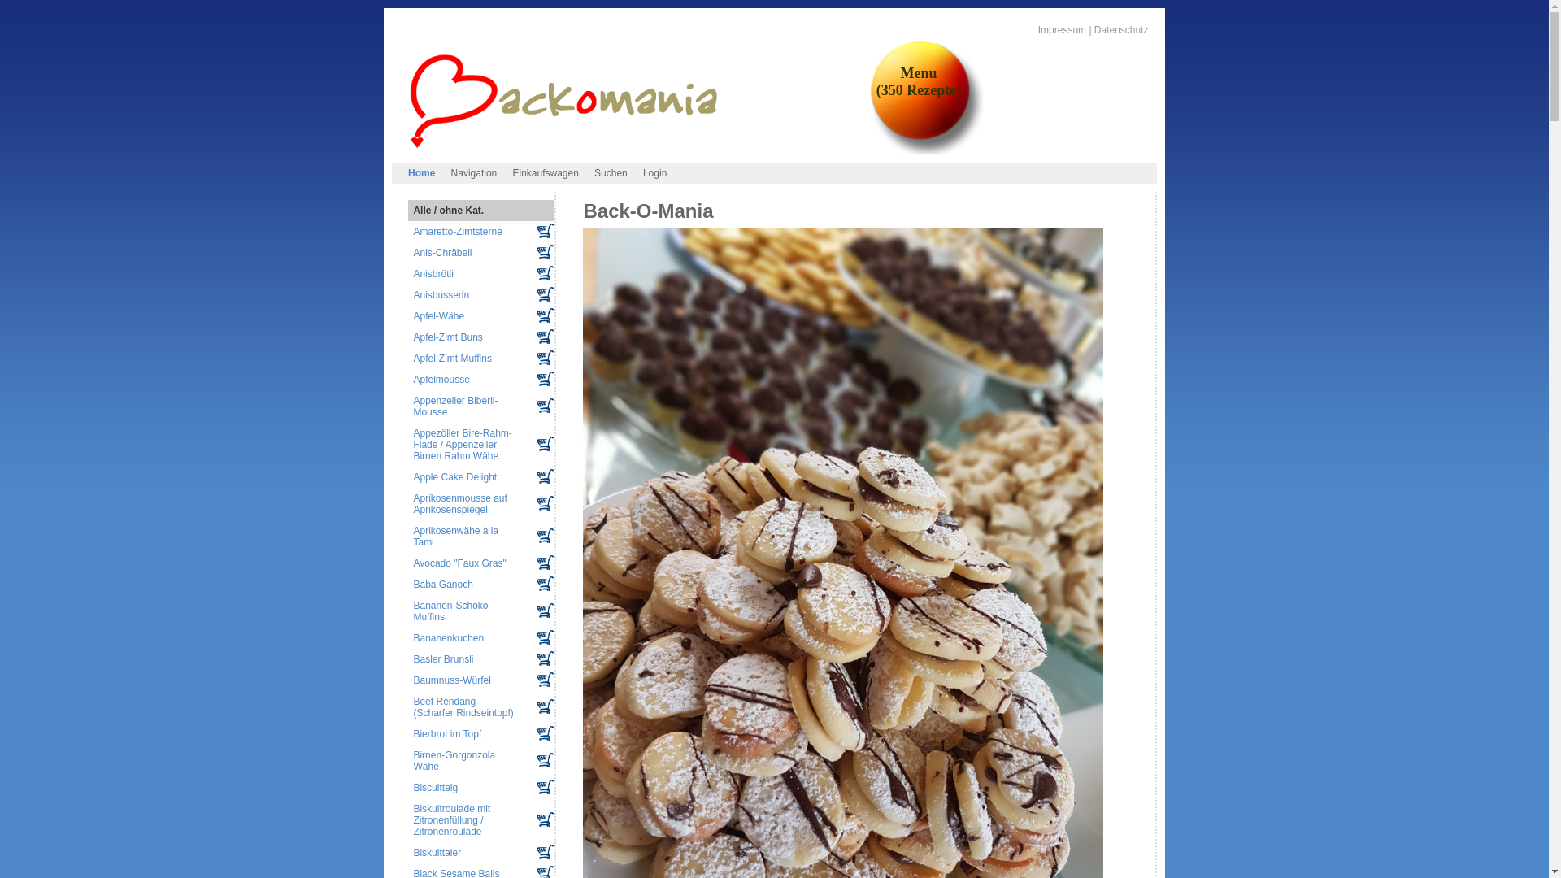 This screenshot has width=1561, height=878. What do you see at coordinates (545, 315) in the screenshot?
I see `In den Einkaufswagen legen` at bounding box center [545, 315].